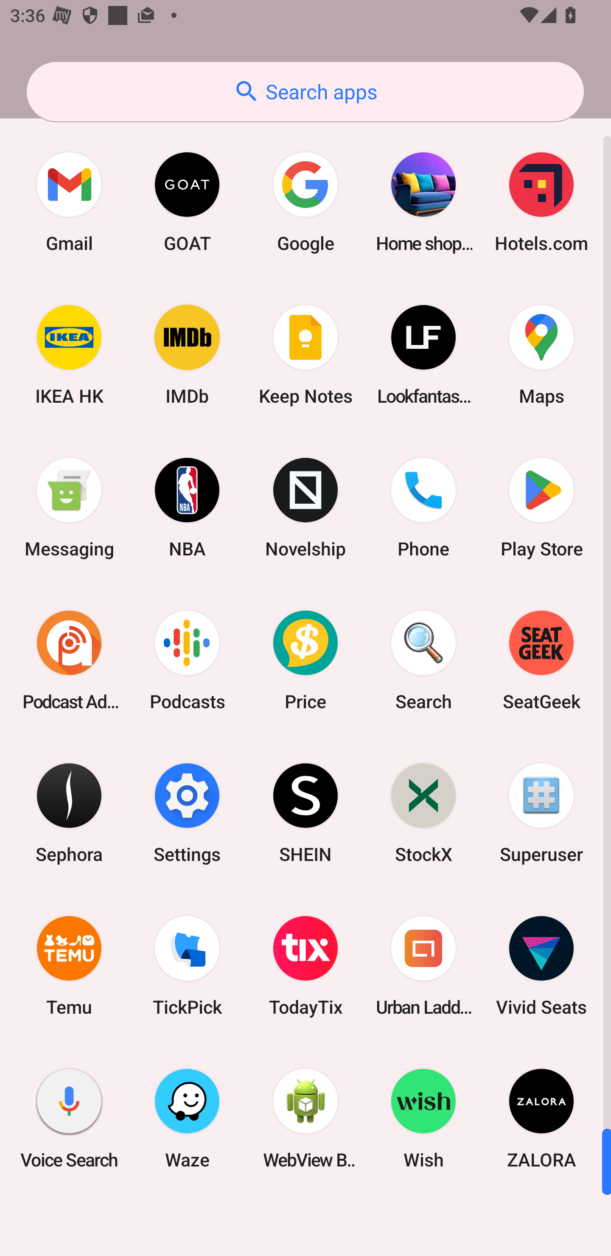 This screenshot has height=1256, width=611. I want to click on Vivid Seats, so click(541, 966).